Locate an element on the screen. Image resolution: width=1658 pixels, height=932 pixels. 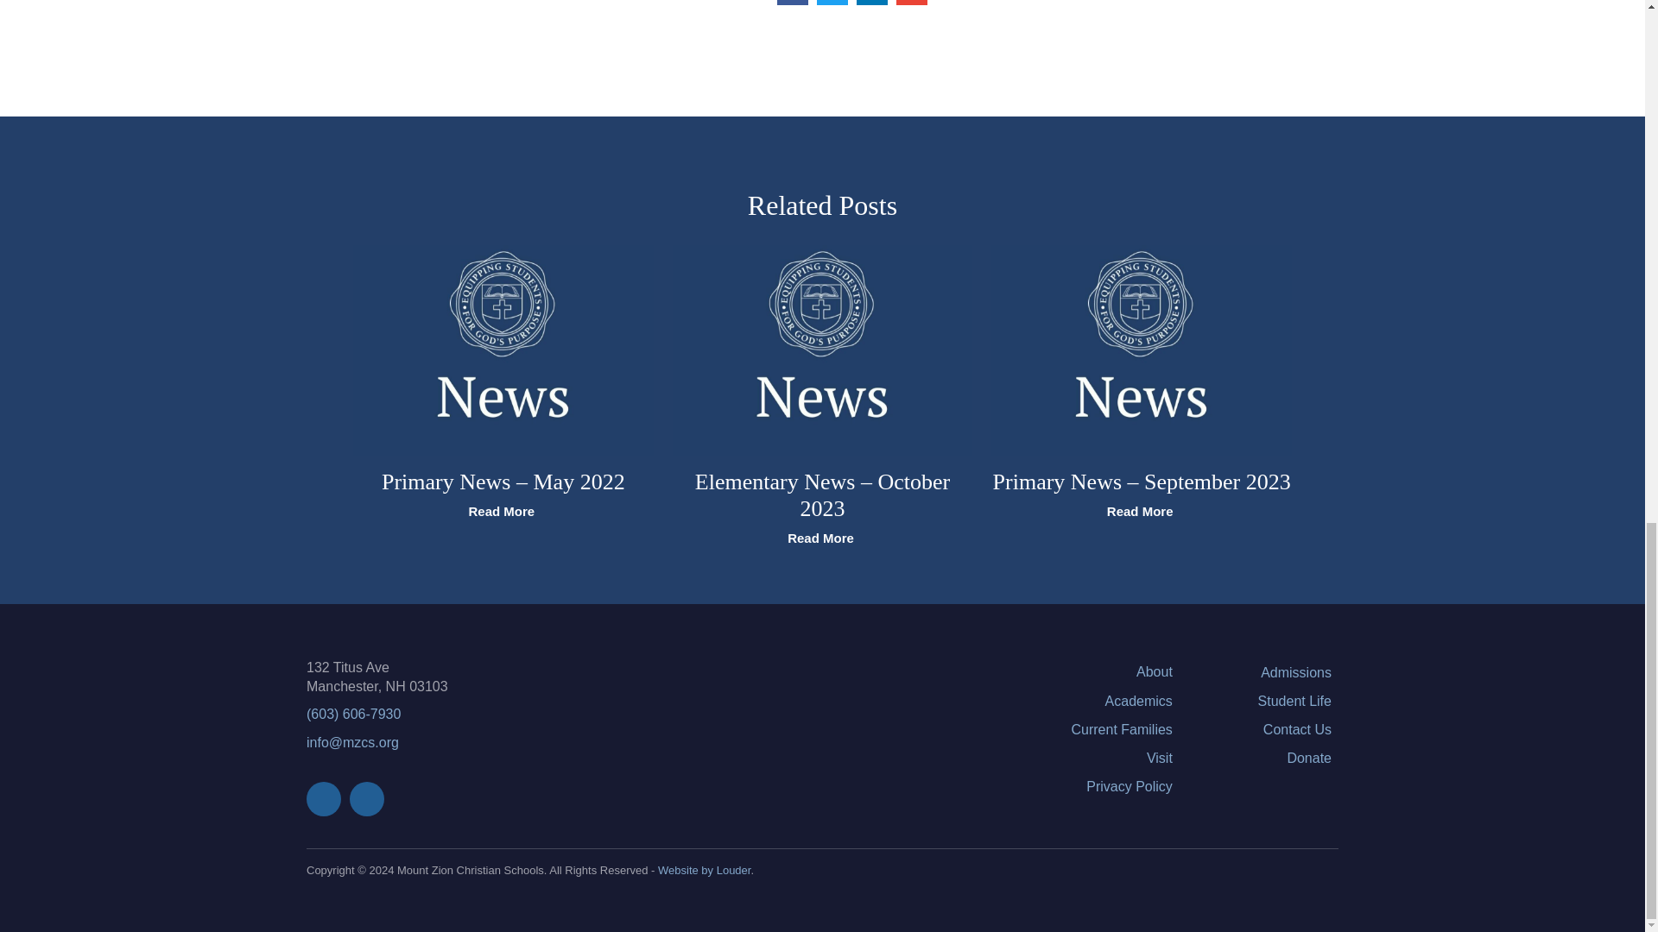
News is located at coordinates (503, 350).